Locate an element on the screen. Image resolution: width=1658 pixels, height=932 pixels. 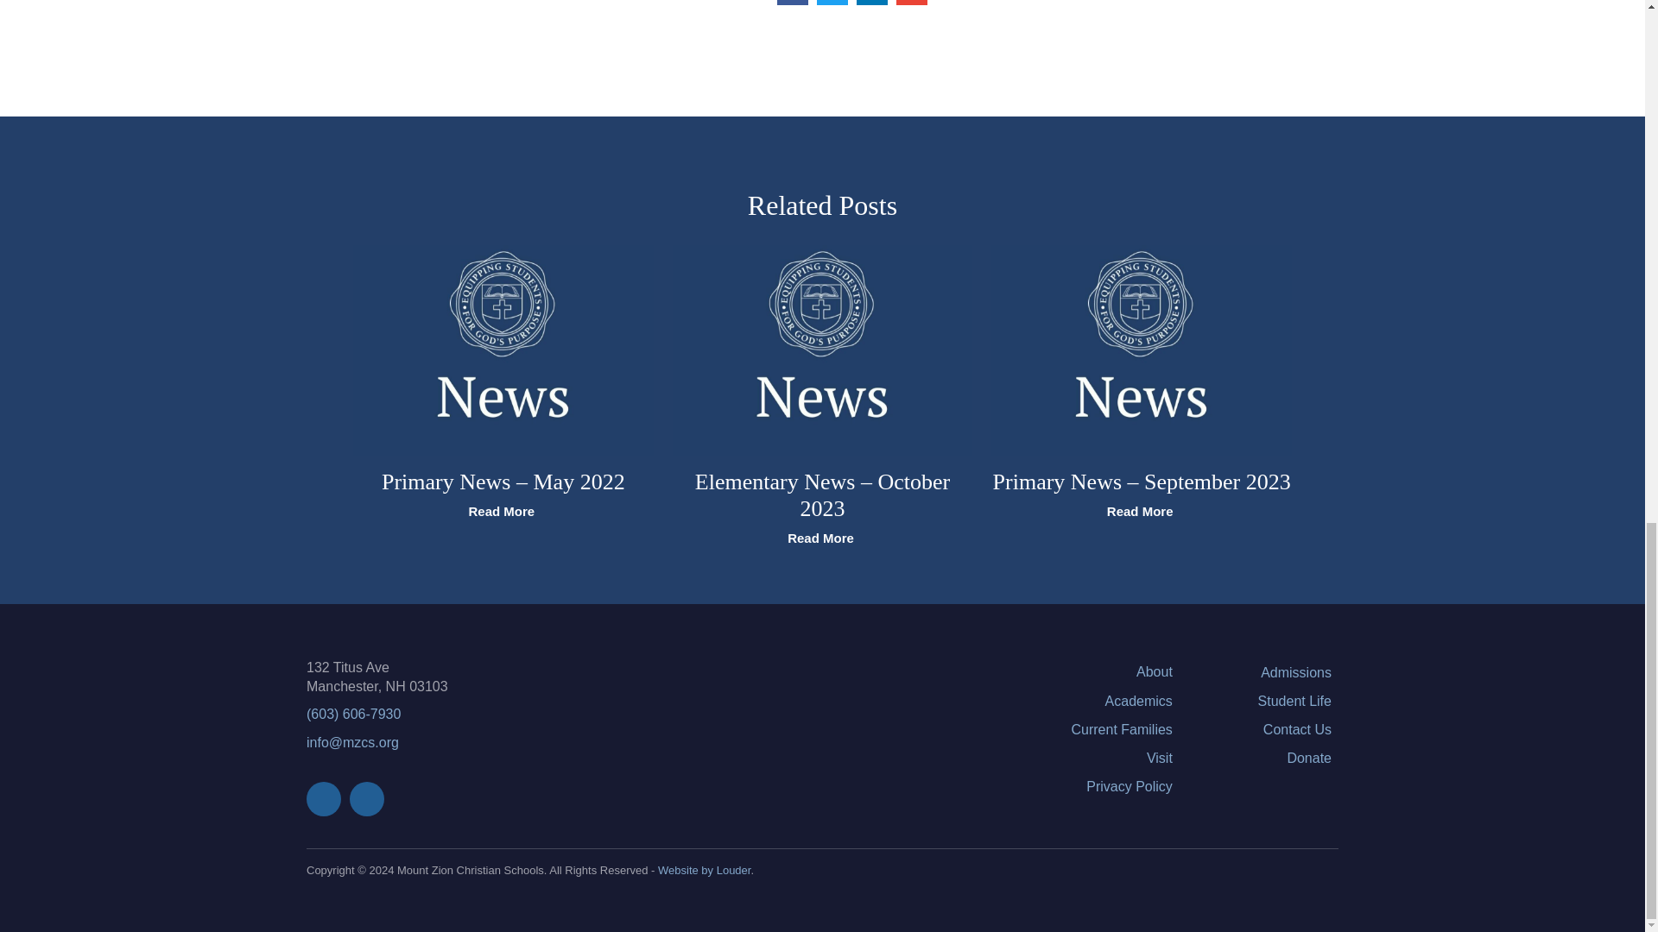
News is located at coordinates (503, 350).